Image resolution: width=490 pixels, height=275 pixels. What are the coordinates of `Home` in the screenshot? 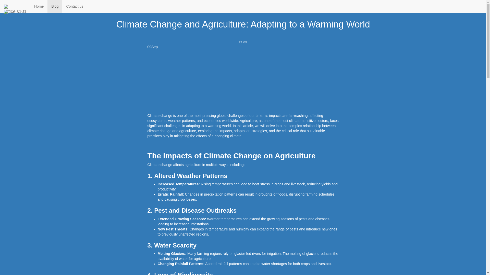 It's located at (39, 6).